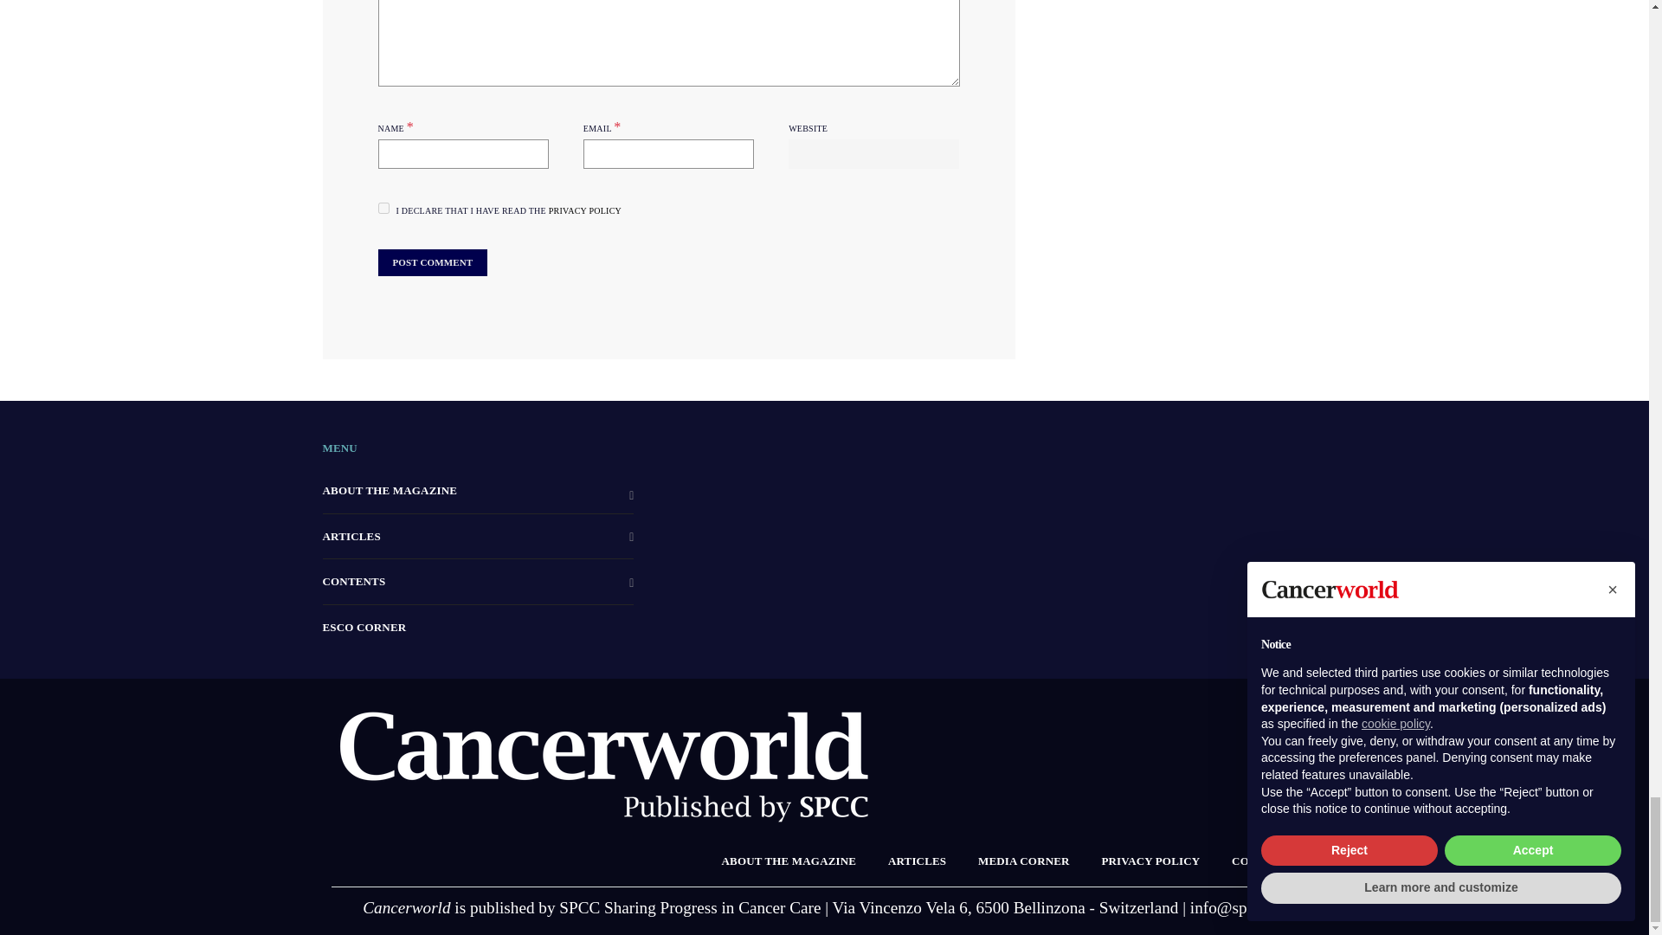 The width and height of the screenshot is (1662, 935). Describe the element at coordinates (383, 208) in the screenshot. I see `yes` at that location.